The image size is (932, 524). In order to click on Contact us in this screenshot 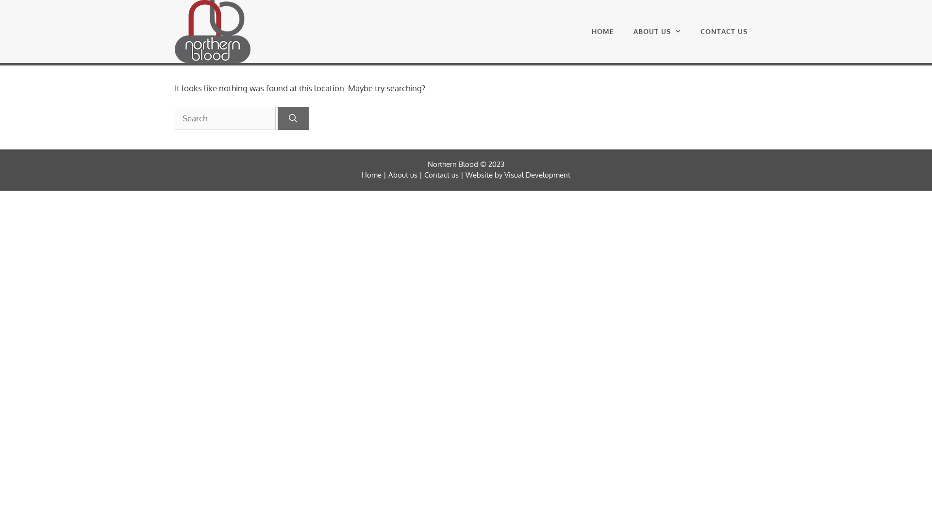, I will do `click(443, 175)`.